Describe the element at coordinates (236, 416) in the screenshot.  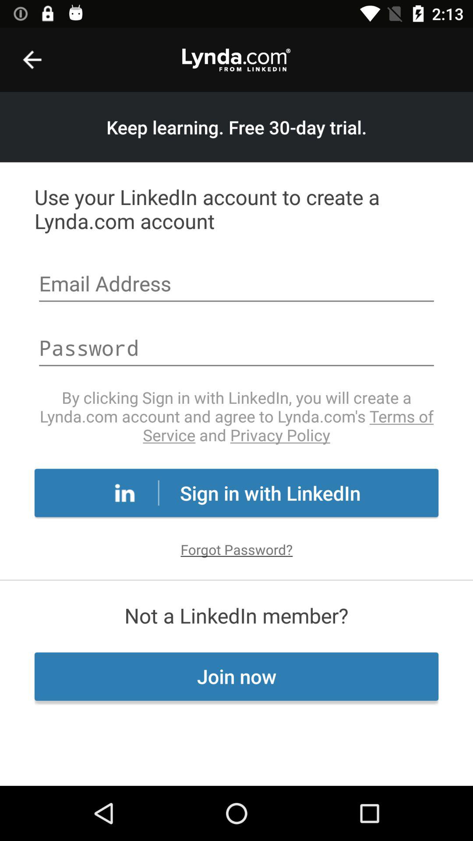
I see `press by clicking sign` at that location.